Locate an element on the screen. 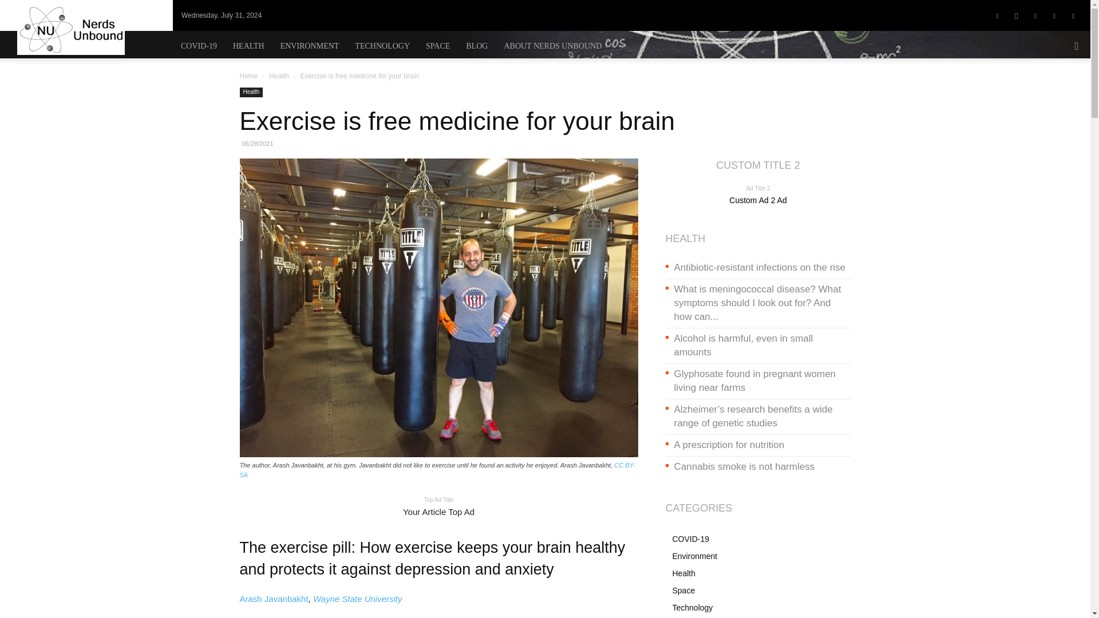 This screenshot has width=1099, height=618. Facebook is located at coordinates (998, 15).